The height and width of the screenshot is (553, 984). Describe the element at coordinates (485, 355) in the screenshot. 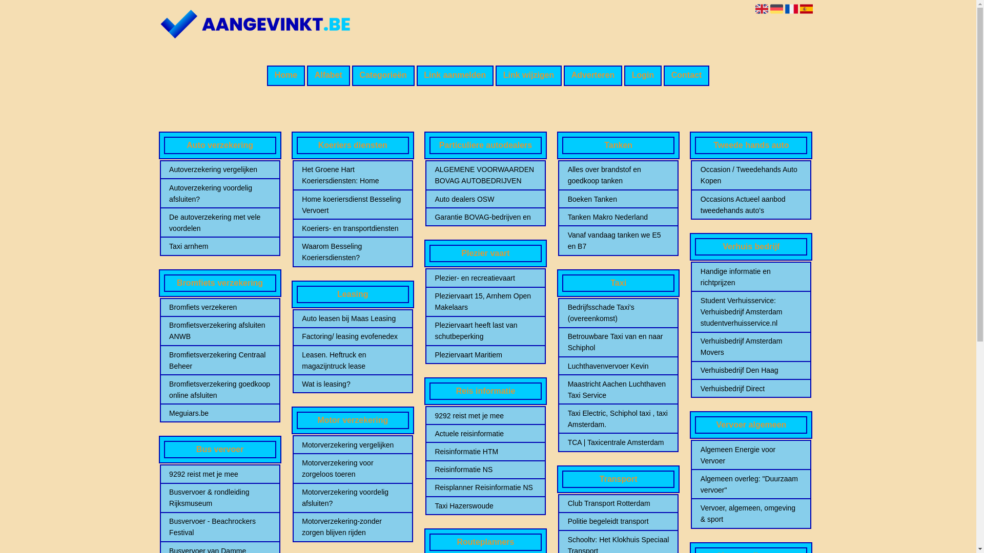

I see `Pleziervaart Maritiem` at that location.